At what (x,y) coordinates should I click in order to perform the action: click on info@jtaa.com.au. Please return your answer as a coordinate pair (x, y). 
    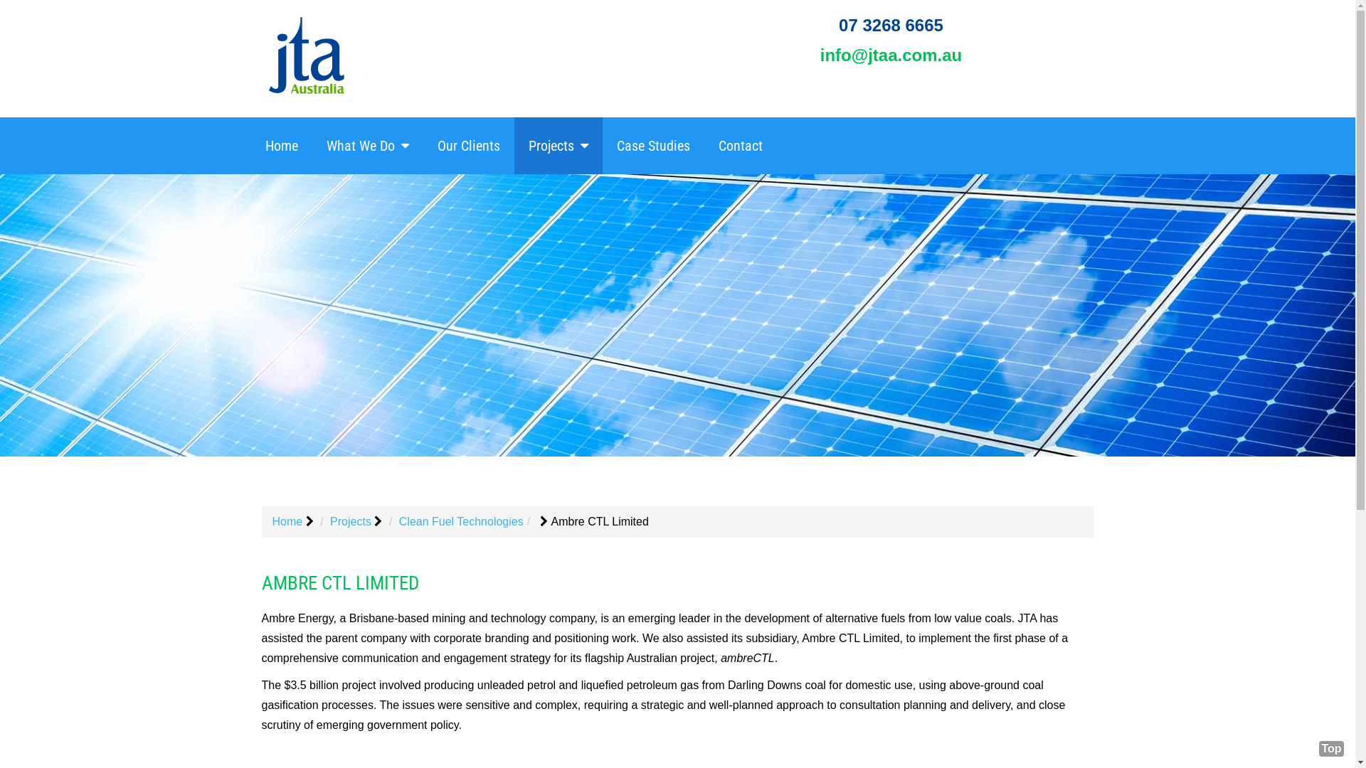
    Looking at the image, I should click on (891, 55).